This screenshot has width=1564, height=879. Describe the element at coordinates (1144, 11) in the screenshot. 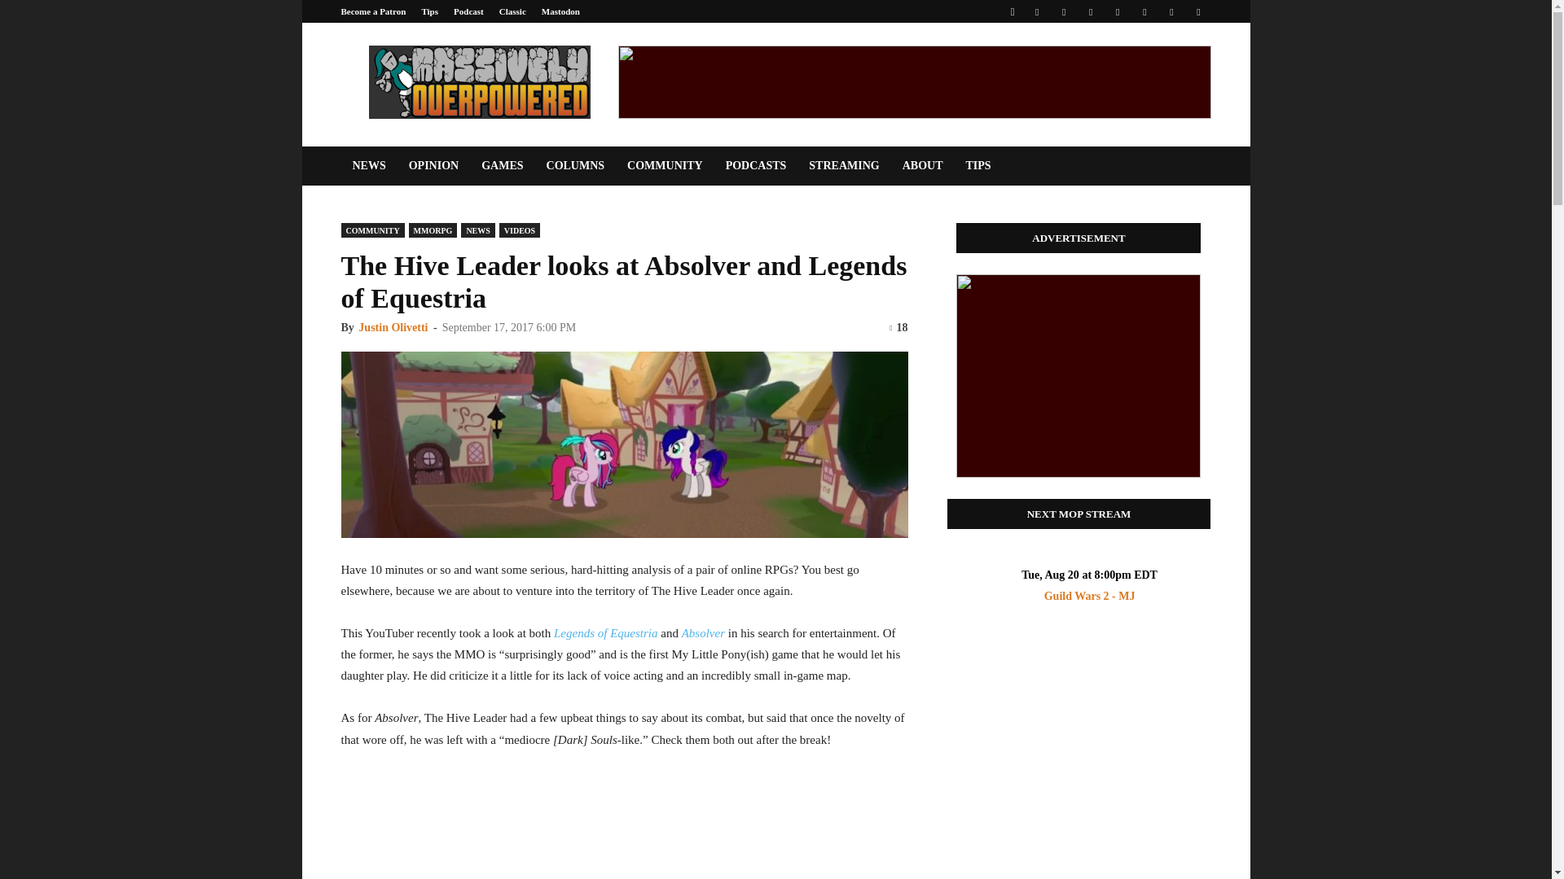

I see `Twitch` at that location.